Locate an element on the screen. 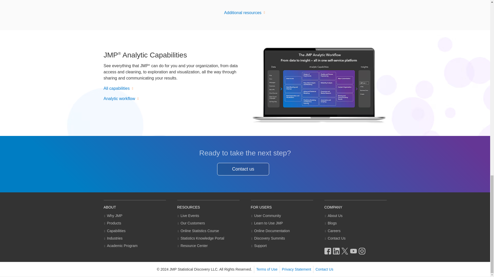 The height and width of the screenshot is (277, 494). JMP Analytic Capabilities is located at coordinates (318, 85).